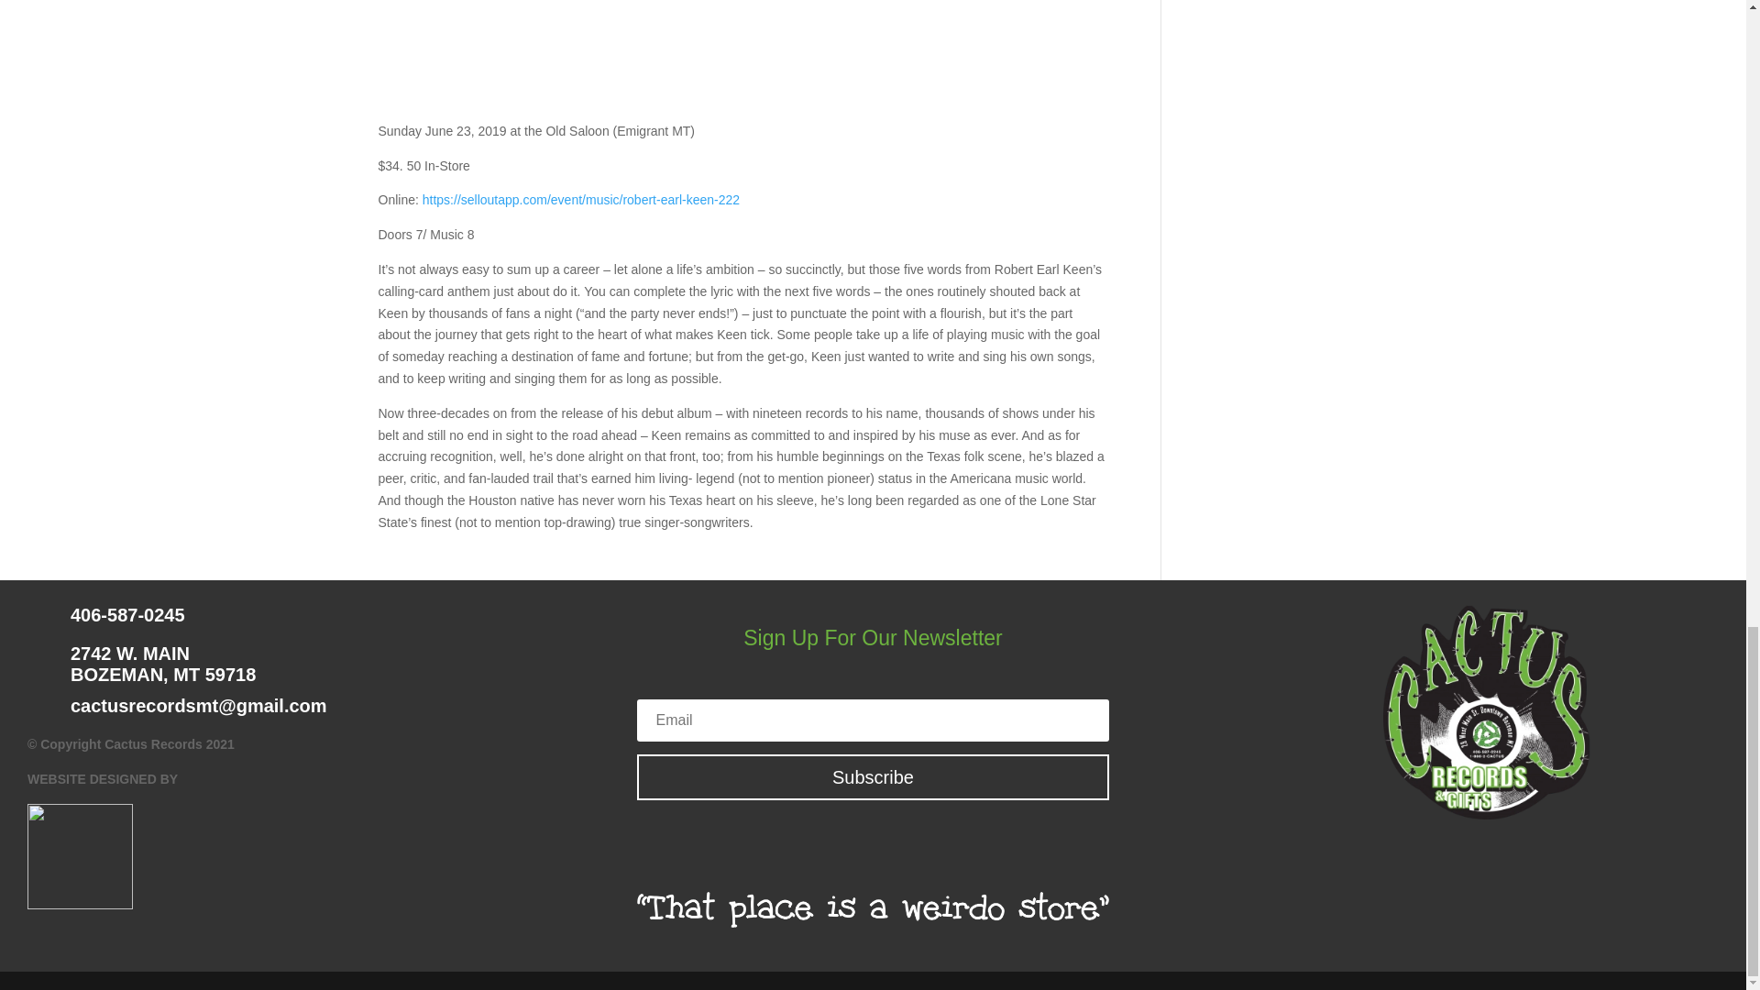 The image size is (1760, 990). Describe the element at coordinates (162, 675) in the screenshot. I see `BOZEMAN, MT 59718` at that location.